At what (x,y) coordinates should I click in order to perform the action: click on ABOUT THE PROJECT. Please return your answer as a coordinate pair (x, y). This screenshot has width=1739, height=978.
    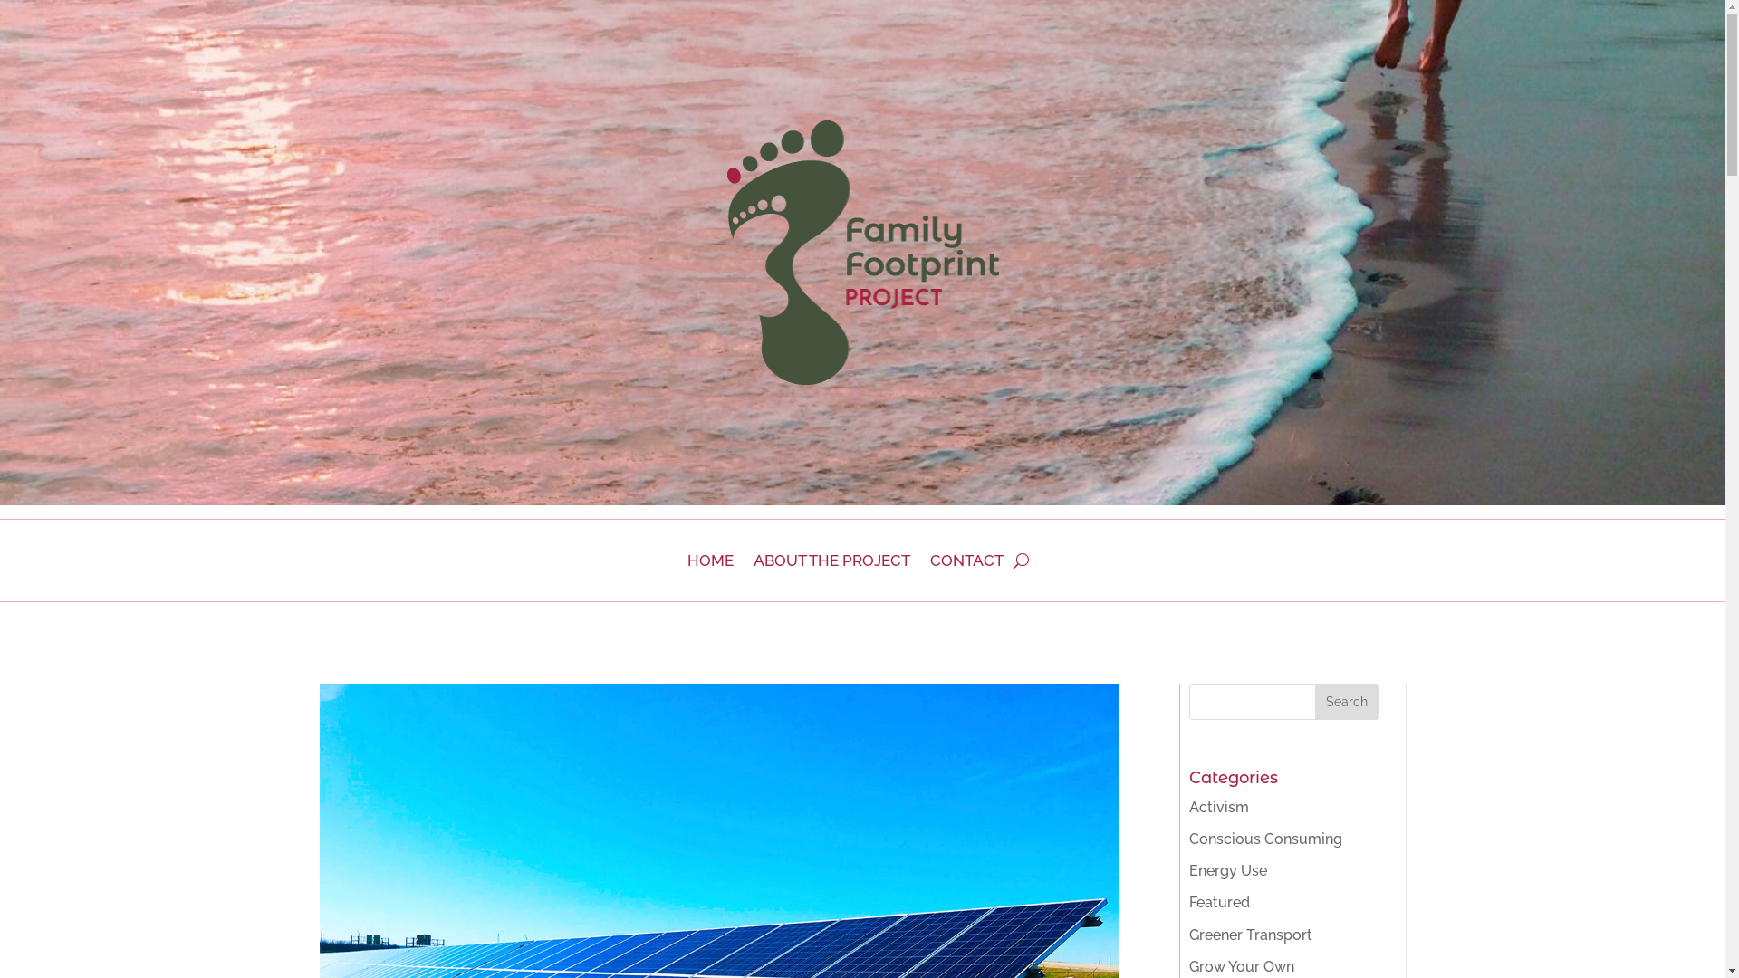
    Looking at the image, I should click on (831, 564).